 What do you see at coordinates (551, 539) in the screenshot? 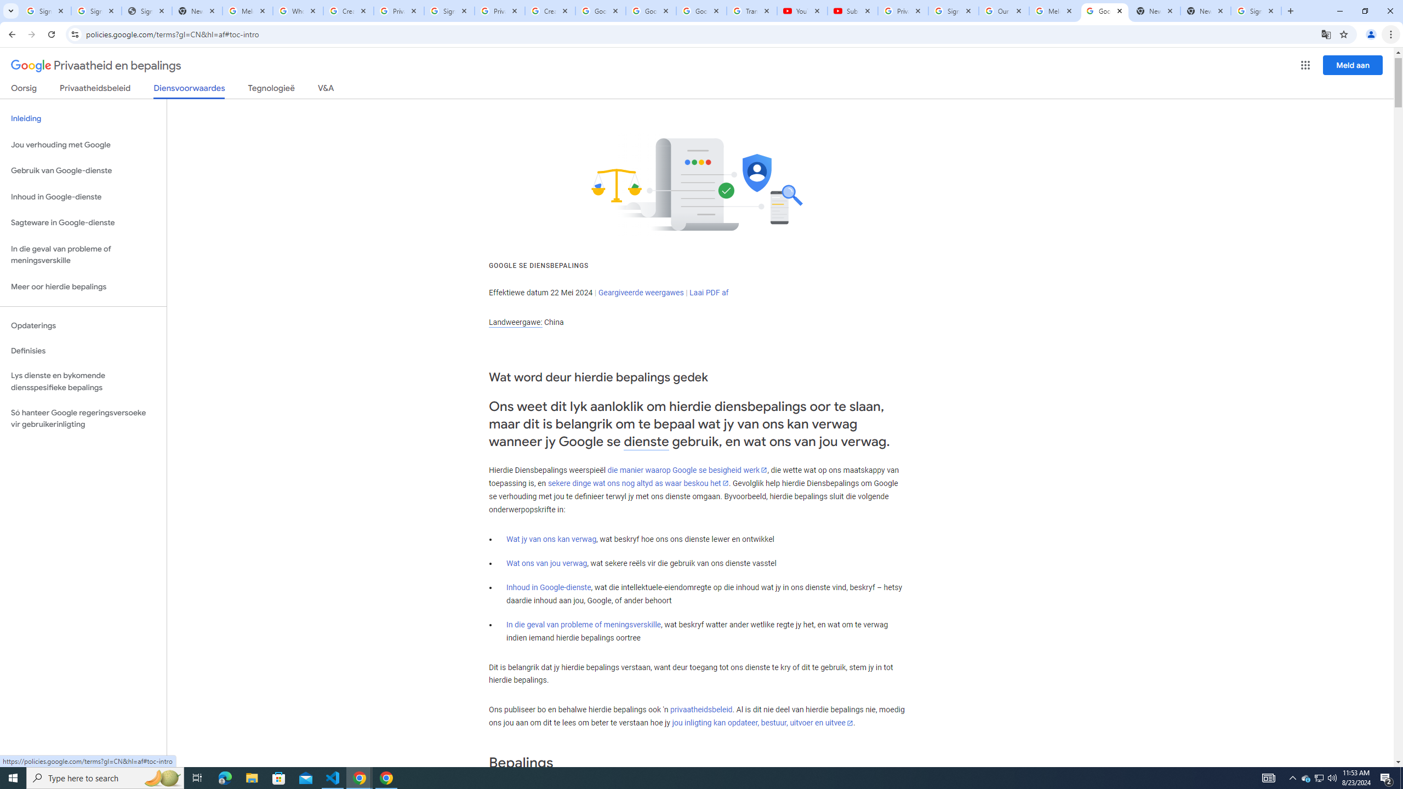
I see `Wat jy van ons kan verwag` at bounding box center [551, 539].